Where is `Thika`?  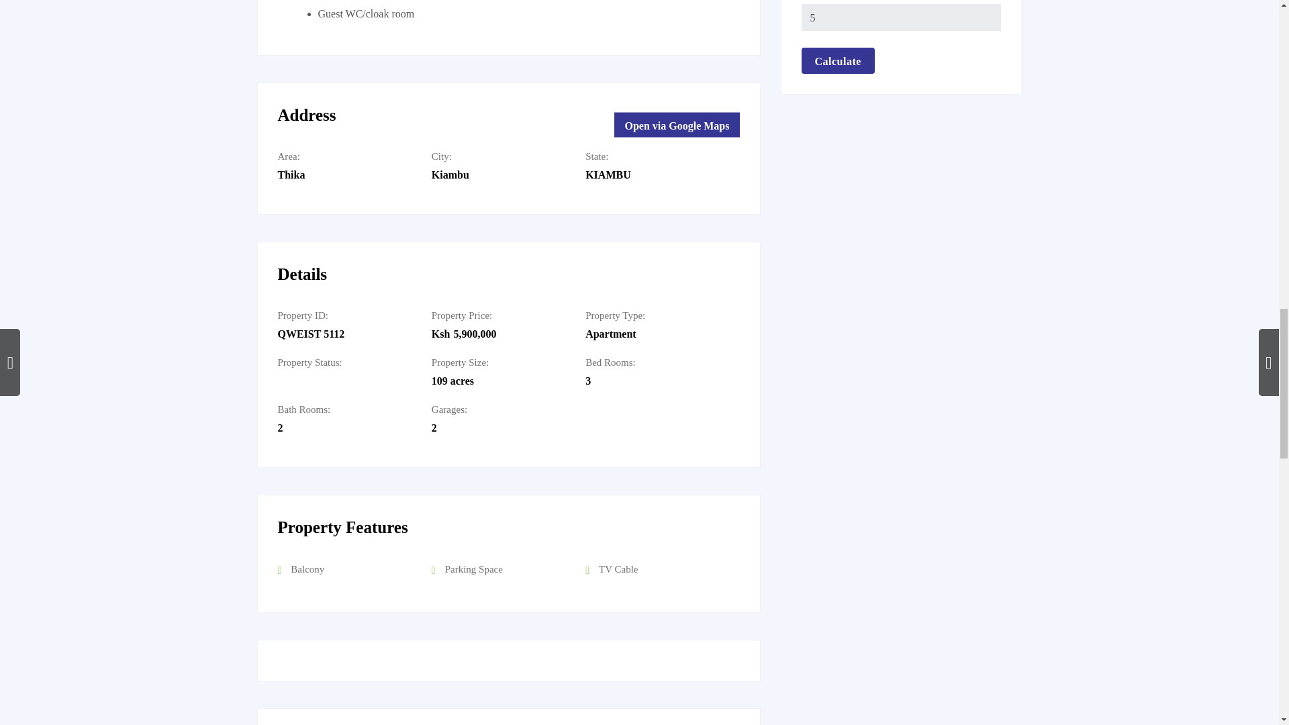
Thika is located at coordinates (291, 175).